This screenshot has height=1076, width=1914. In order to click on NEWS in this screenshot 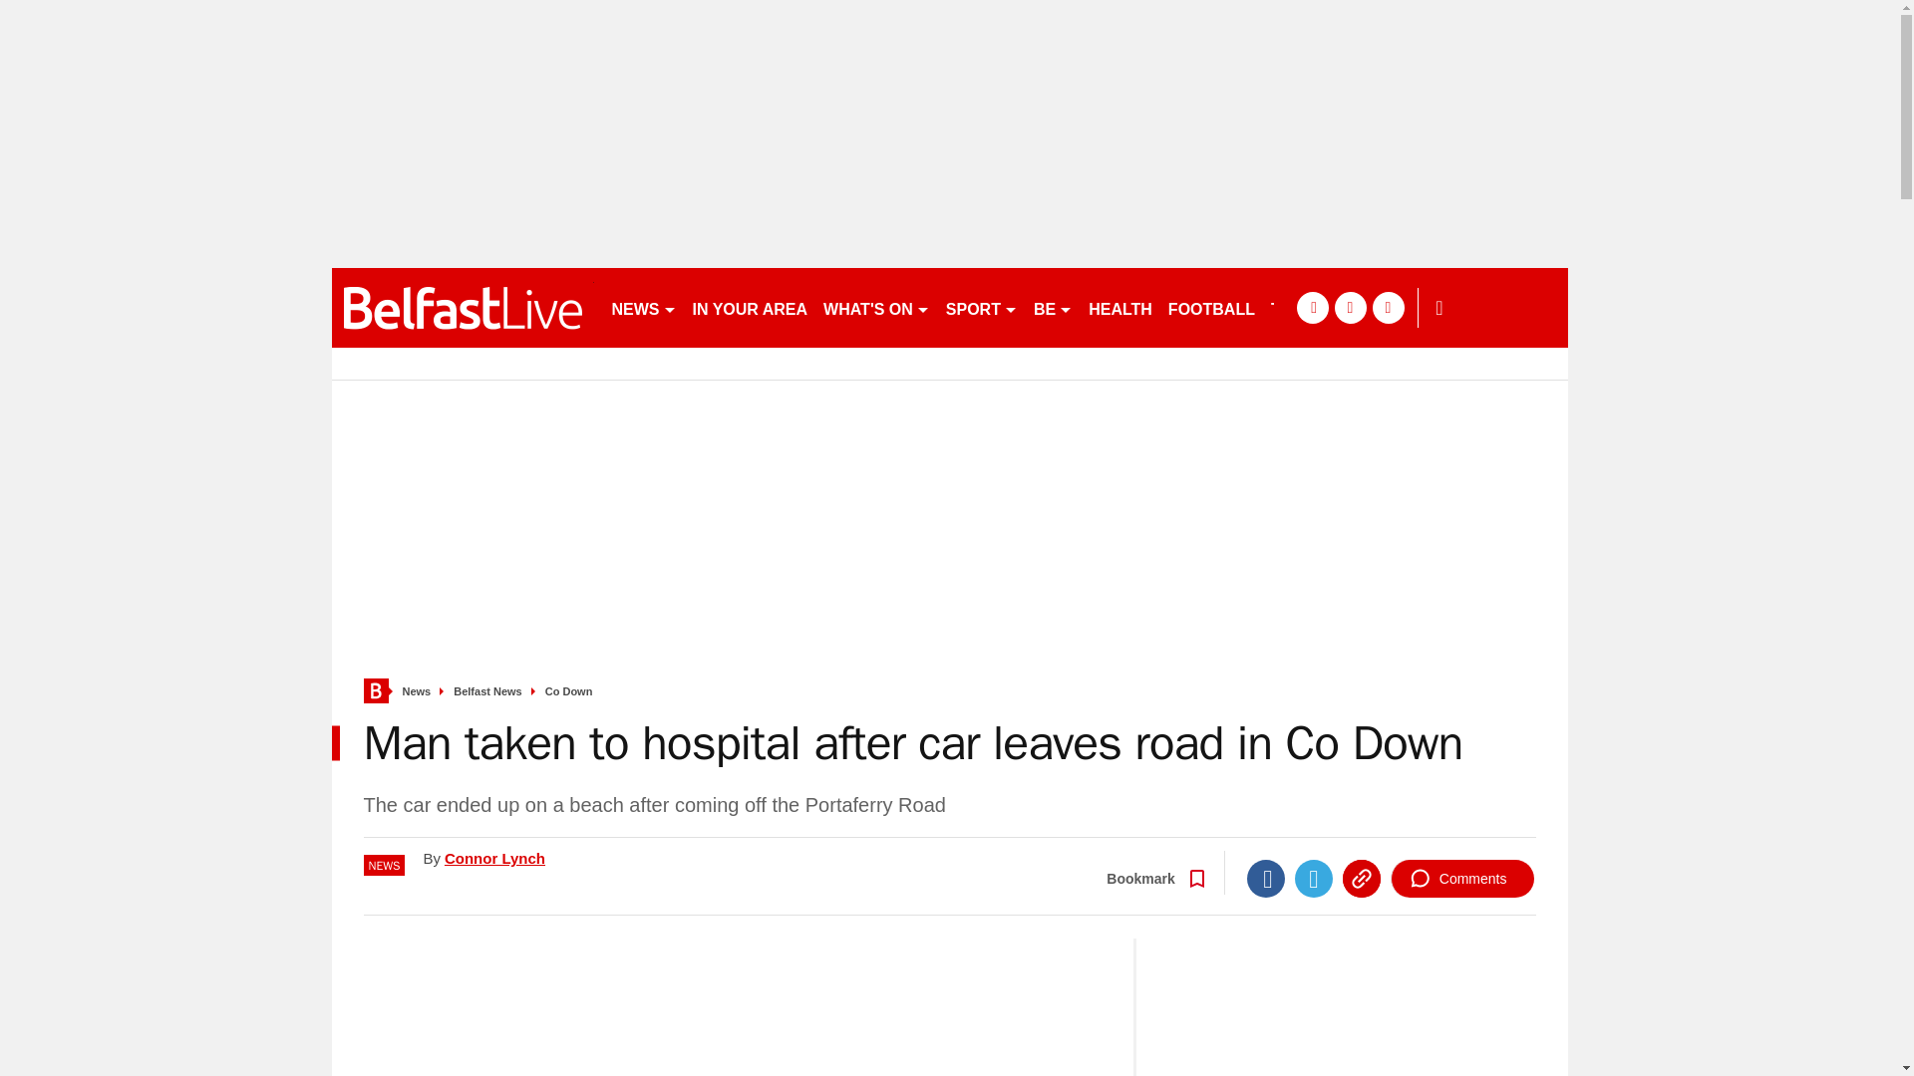, I will do `click(644, 307)`.